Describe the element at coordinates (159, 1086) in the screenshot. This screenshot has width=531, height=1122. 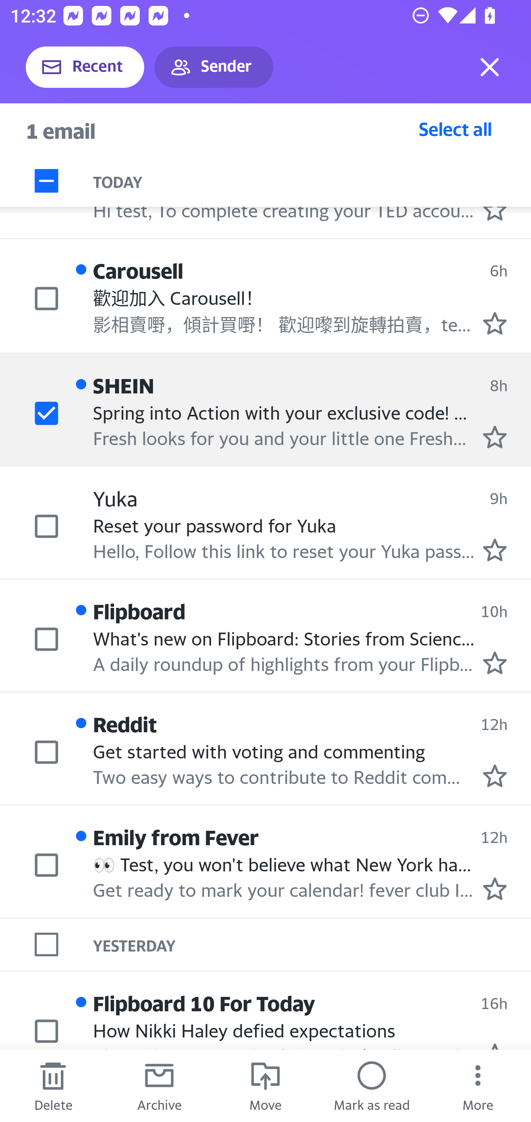
I see `Archive` at that location.